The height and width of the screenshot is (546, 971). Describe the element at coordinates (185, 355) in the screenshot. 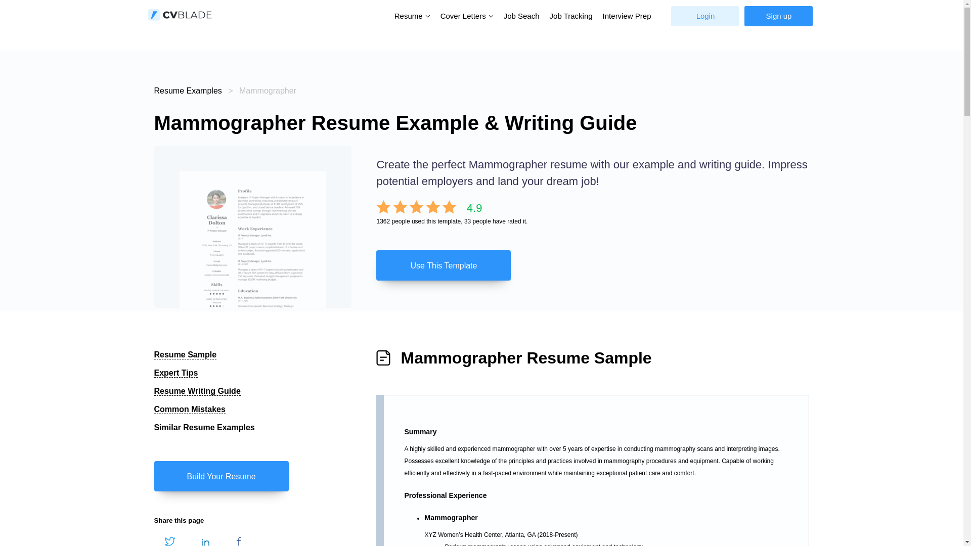

I see `Resume Sample` at that location.